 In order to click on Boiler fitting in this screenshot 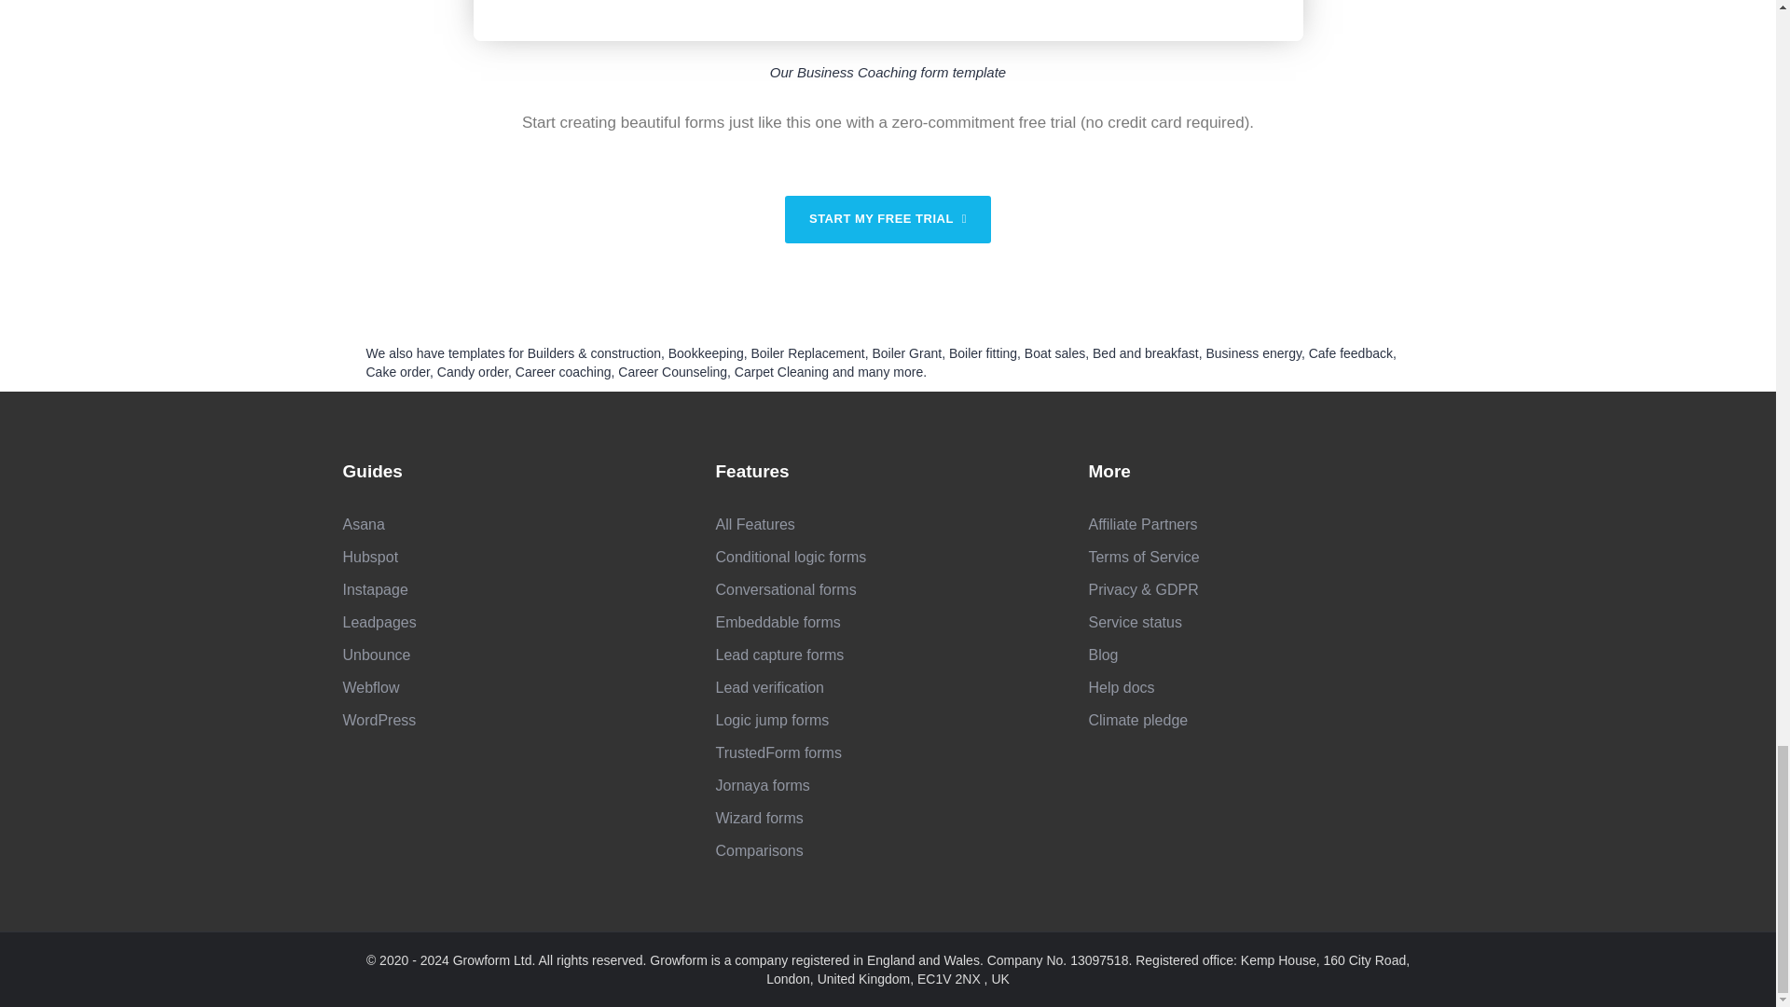, I will do `click(983, 352)`.